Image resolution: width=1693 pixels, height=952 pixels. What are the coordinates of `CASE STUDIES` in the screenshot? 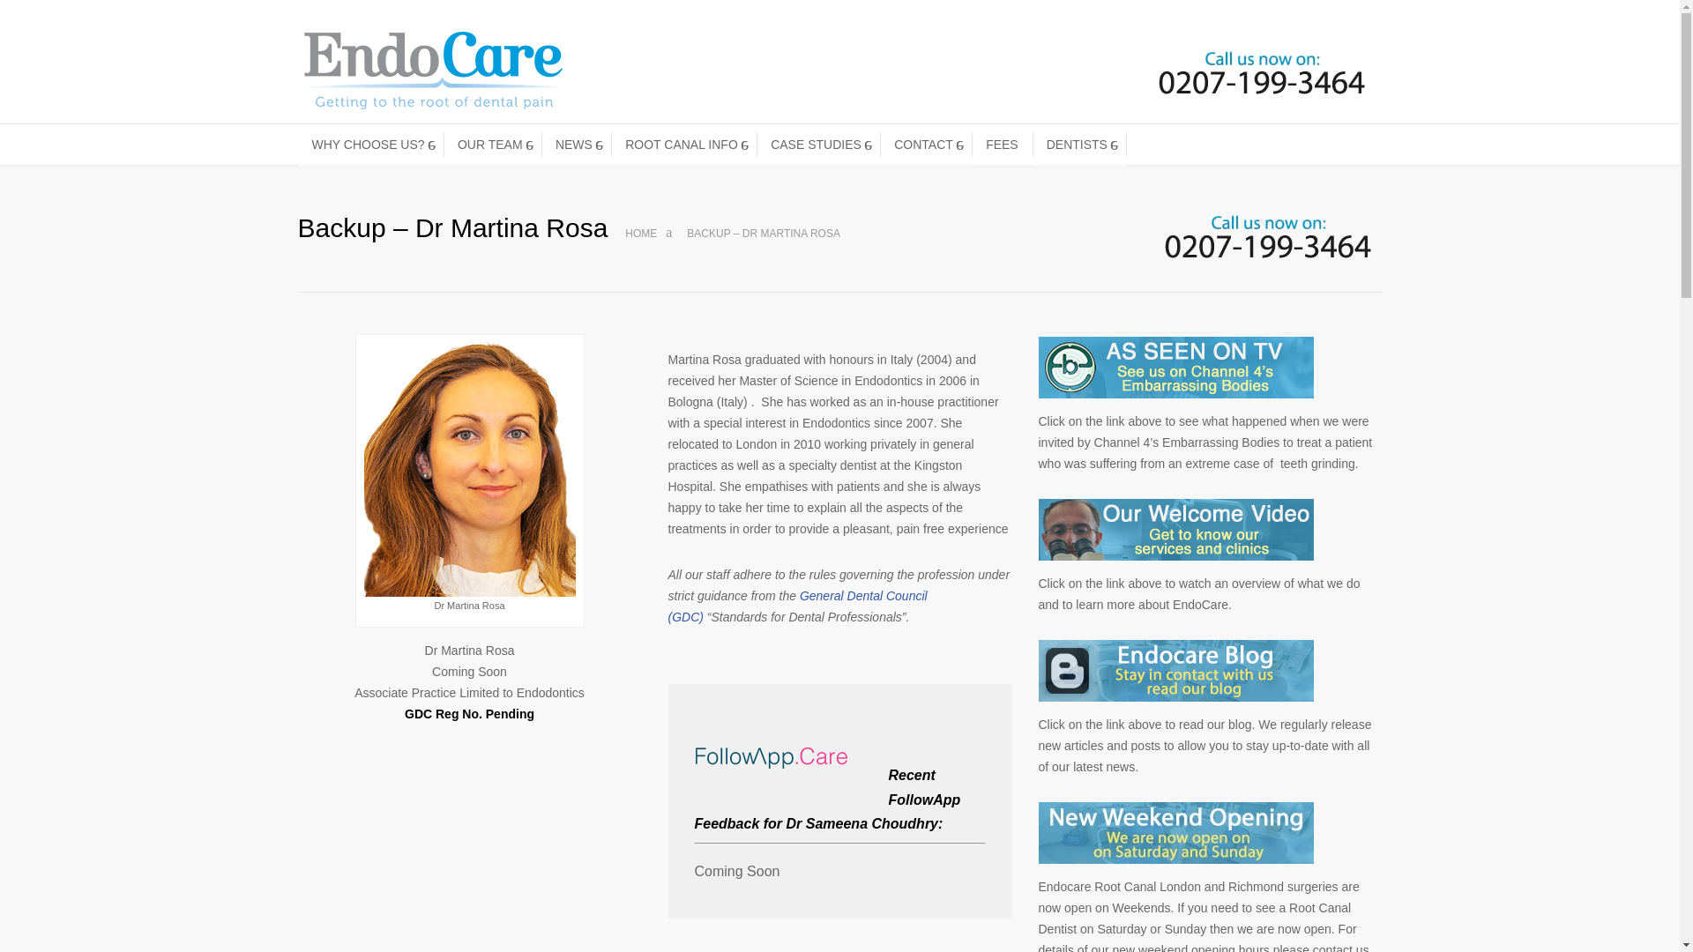 It's located at (818, 145).